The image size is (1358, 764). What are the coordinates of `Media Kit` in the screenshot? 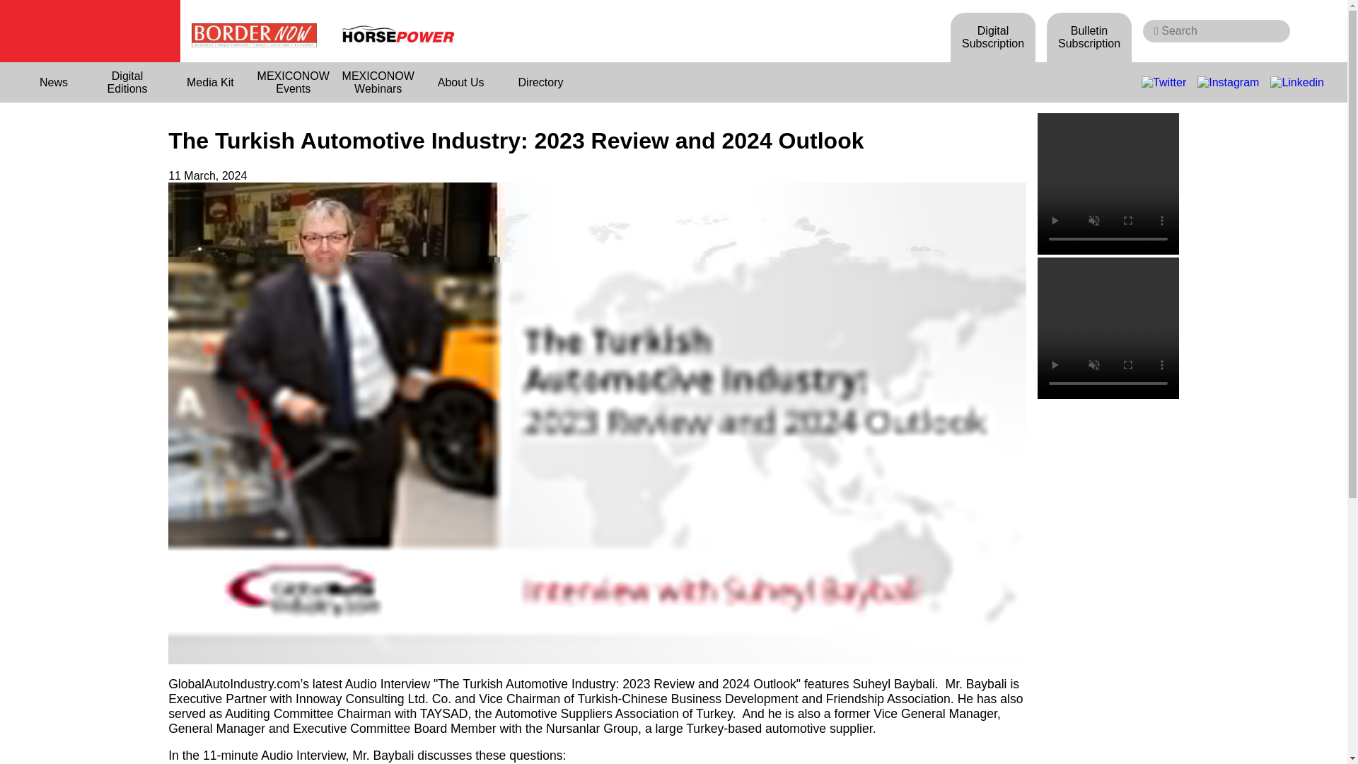 It's located at (211, 82).